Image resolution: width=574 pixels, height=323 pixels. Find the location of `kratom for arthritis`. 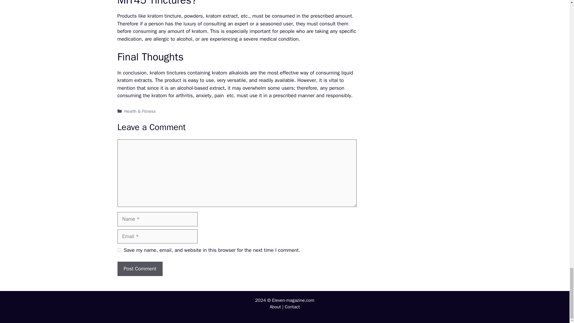

kratom for arthritis is located at coordinates (172, 95).